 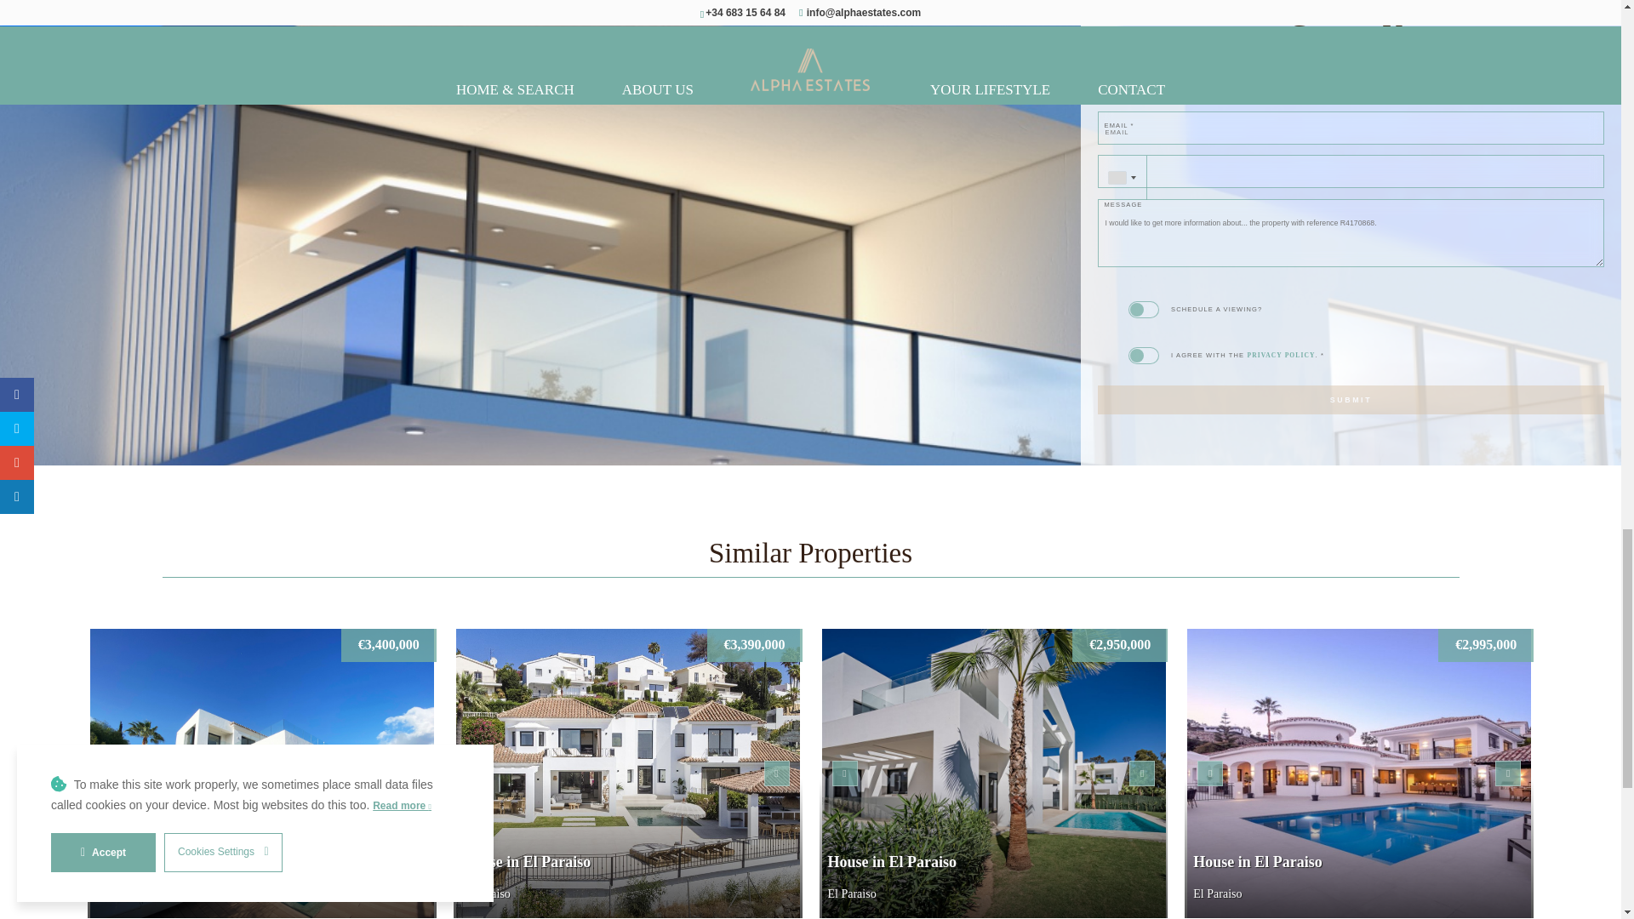 I want to click on House in El Paraiso, so click(x=262, y=773).